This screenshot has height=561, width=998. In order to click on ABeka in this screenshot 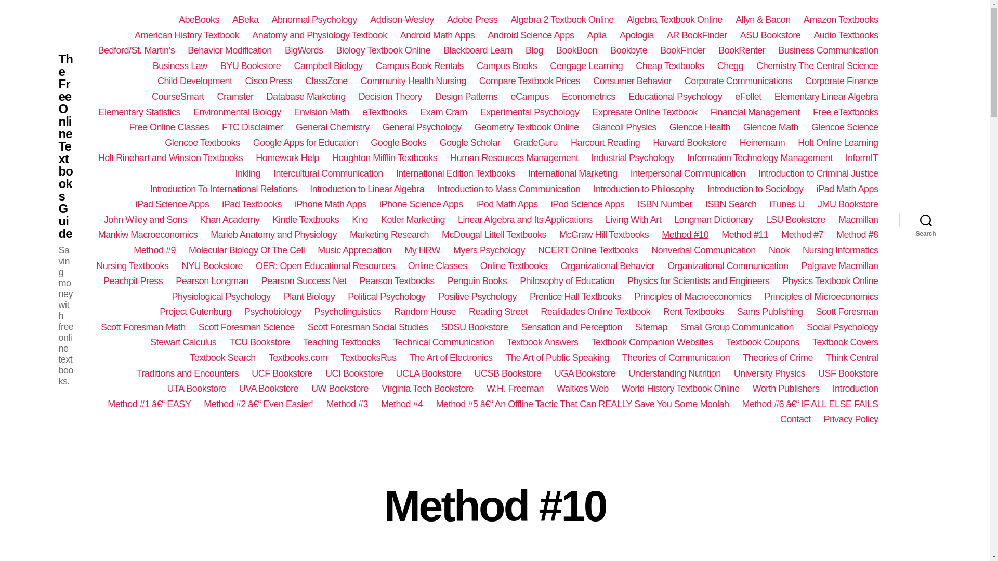, I will do `click(245, 20)`.